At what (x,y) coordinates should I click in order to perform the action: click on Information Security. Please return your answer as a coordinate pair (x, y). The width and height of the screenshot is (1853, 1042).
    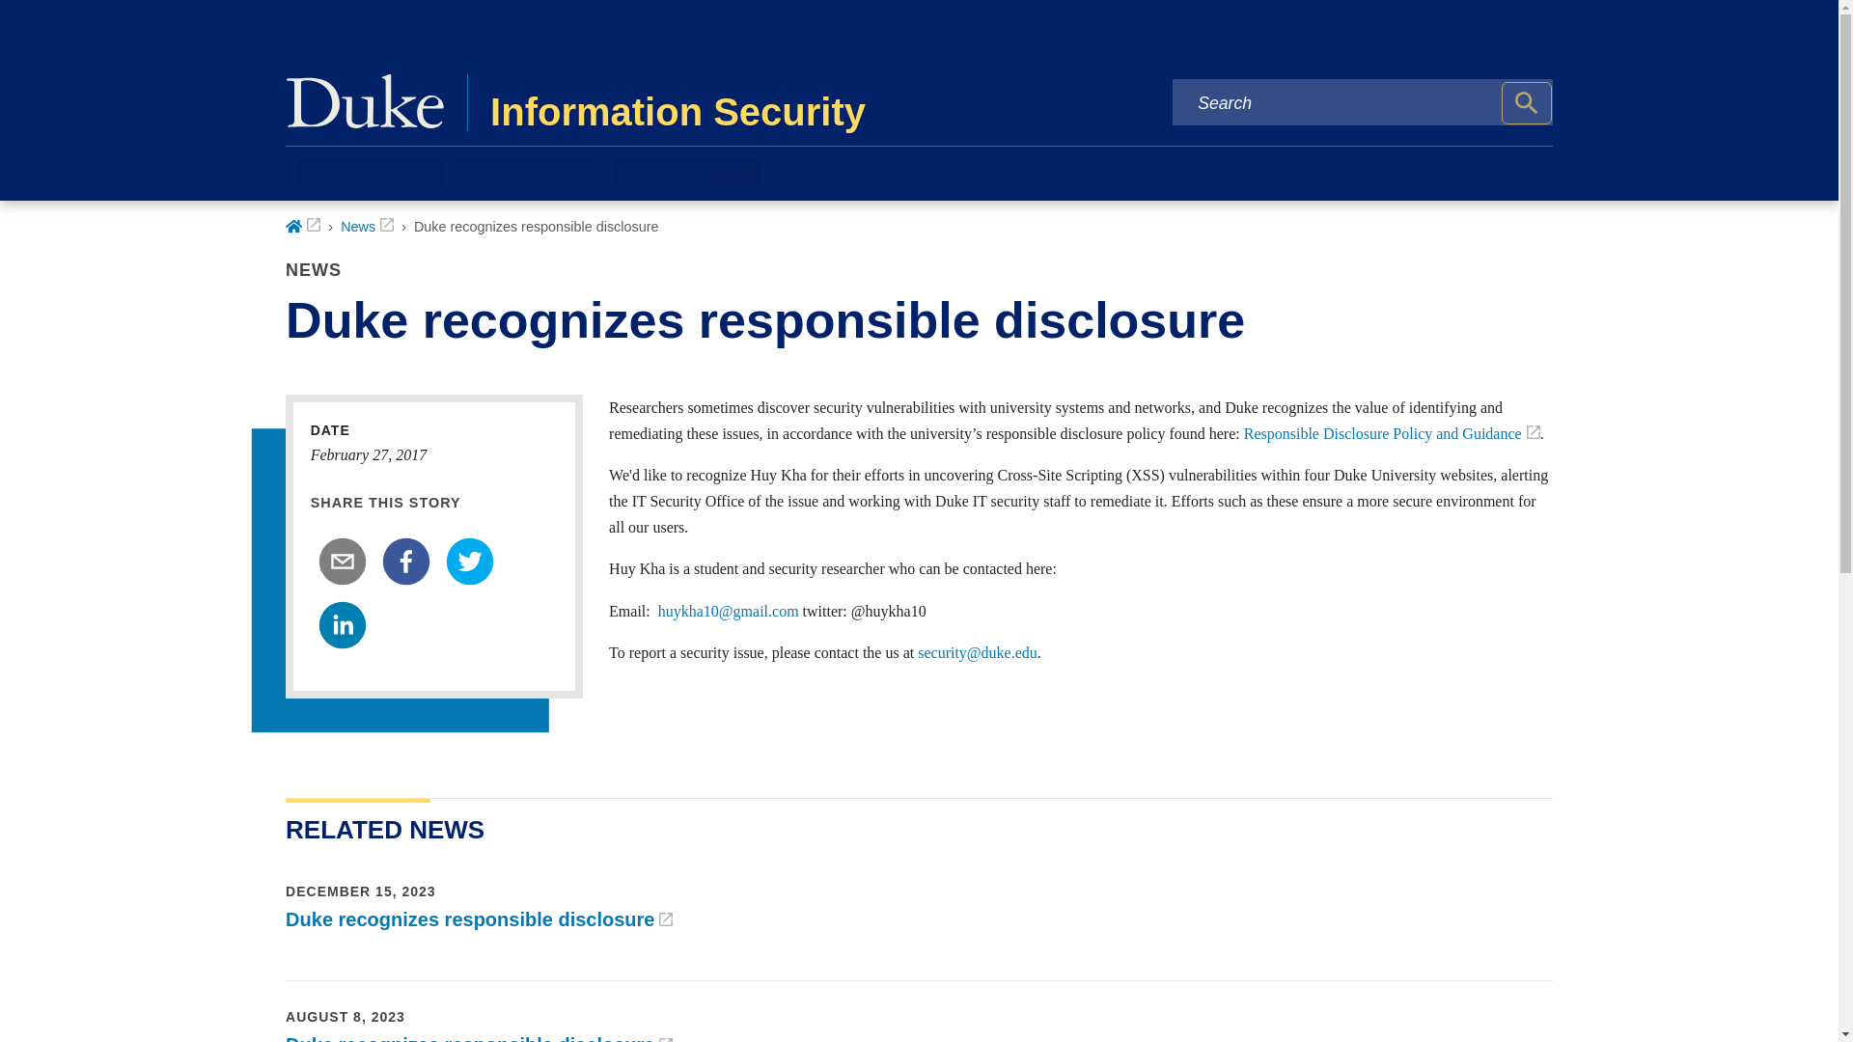
    Looking at the image, I should click on (697, 102).